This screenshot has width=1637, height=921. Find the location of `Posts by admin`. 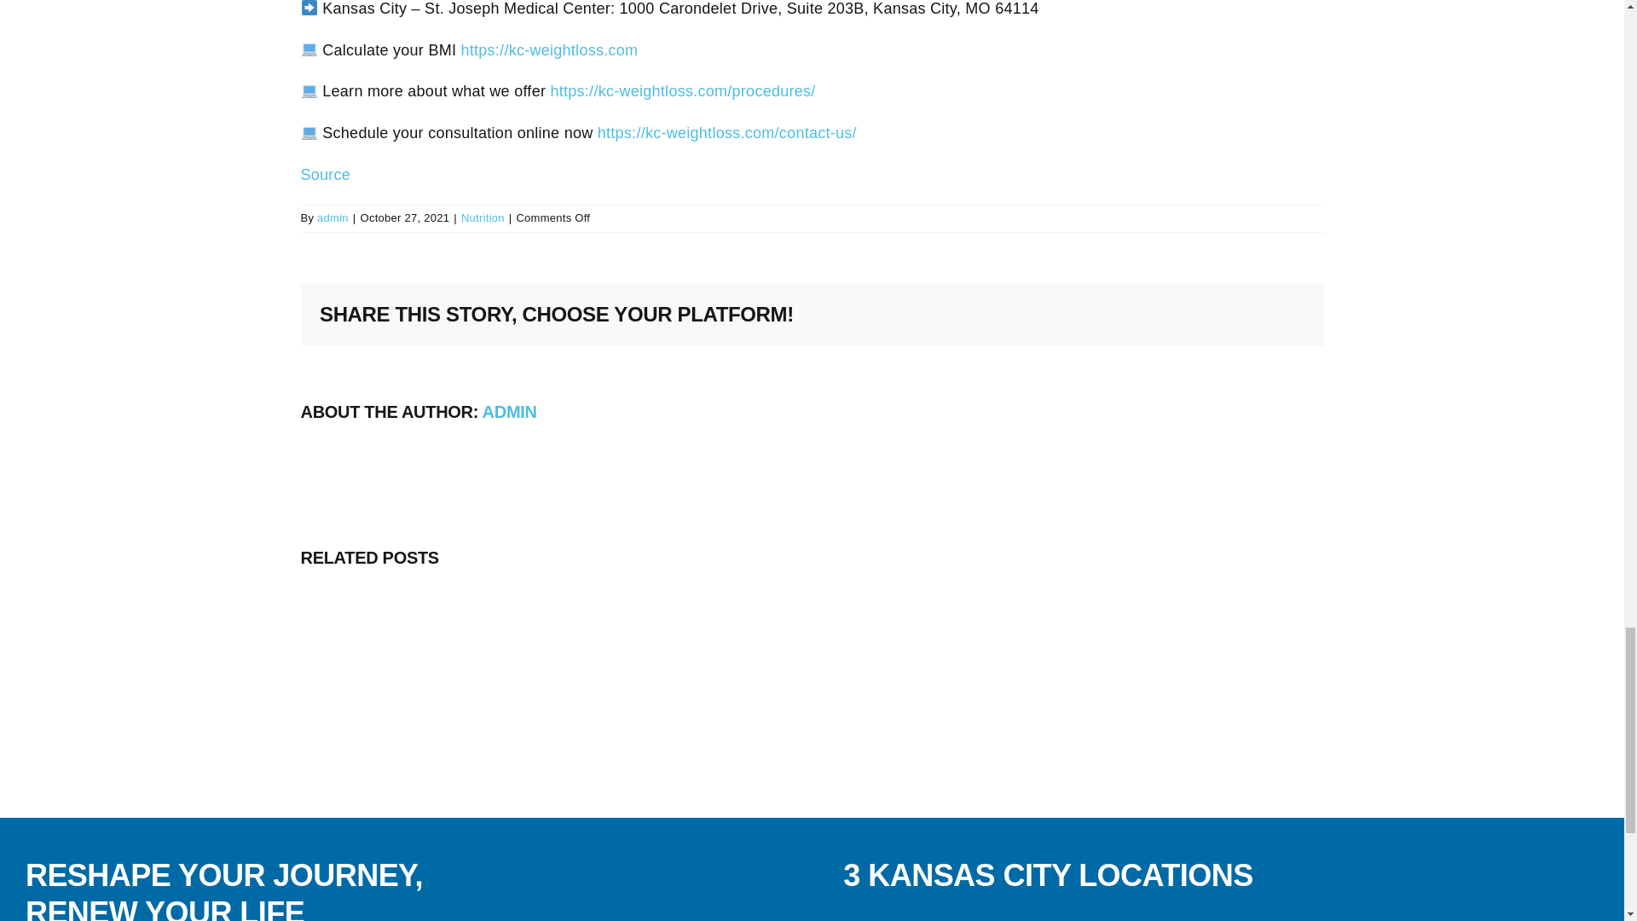

Posts by admin is located at coordinates (333, 218).